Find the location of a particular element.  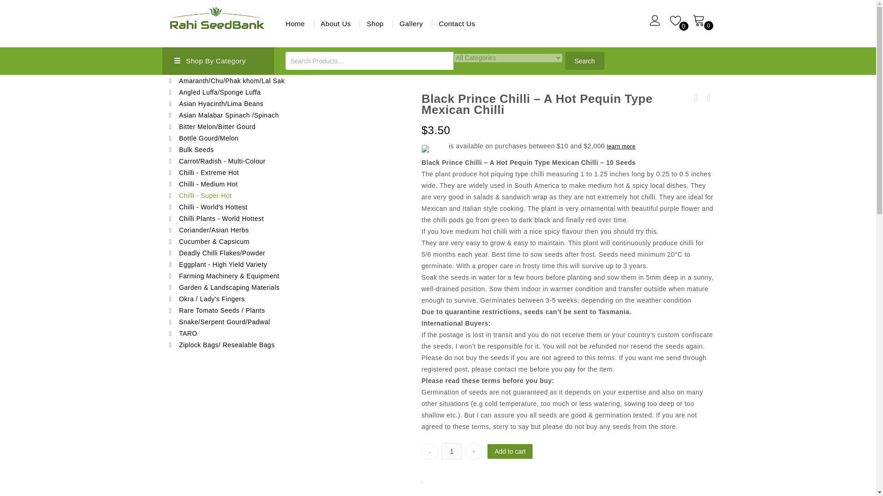

Qty is located at coordinates (452, 451).